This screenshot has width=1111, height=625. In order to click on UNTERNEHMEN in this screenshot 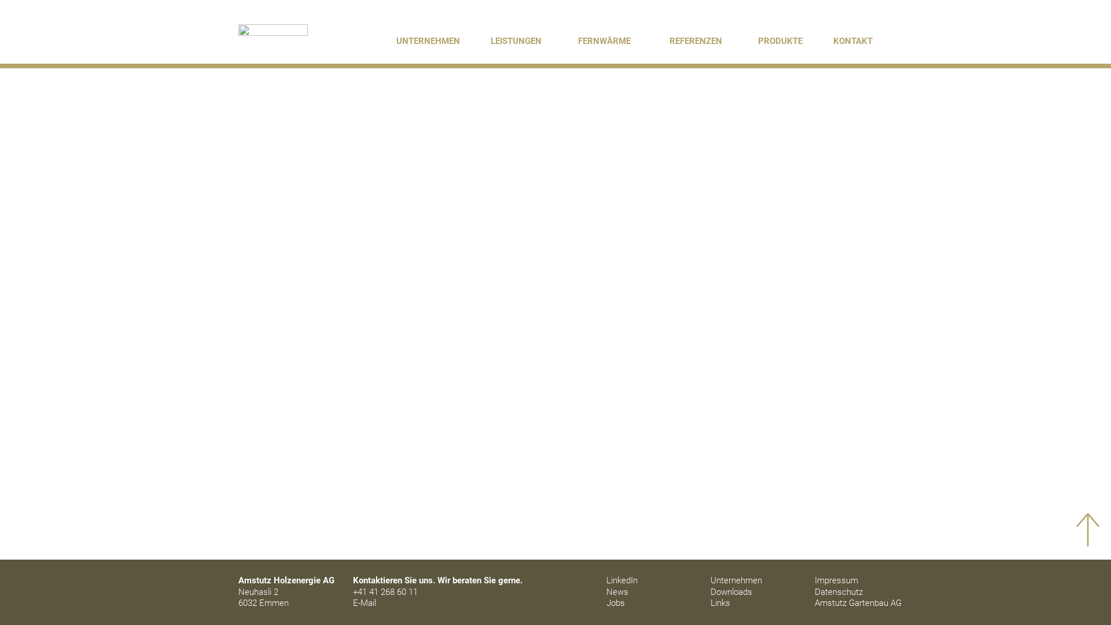, I will do `click(428, 37)`.